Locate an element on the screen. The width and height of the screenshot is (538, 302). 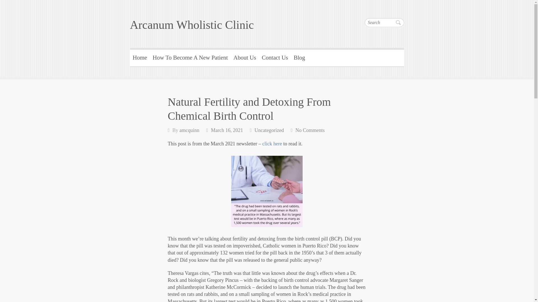
About Us is located at coordinates (245, 57).